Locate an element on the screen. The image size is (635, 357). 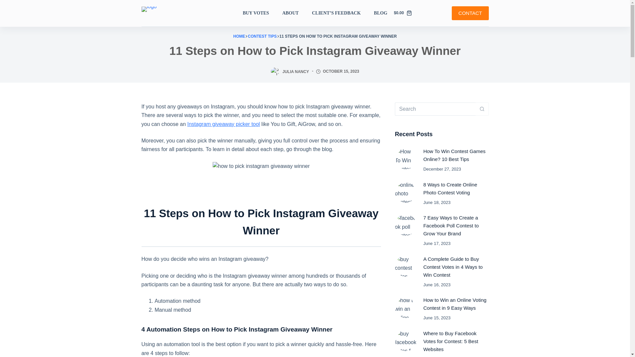
ABOUT is located at coordinates (290, 13).